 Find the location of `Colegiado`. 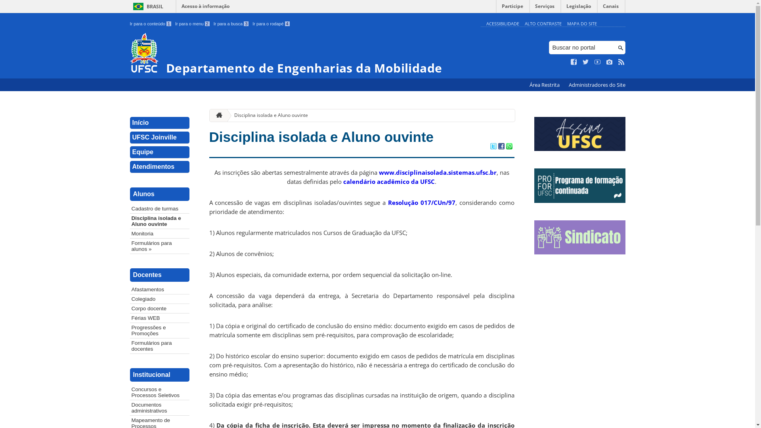

Colegiado is located at coordinates (160, 299).